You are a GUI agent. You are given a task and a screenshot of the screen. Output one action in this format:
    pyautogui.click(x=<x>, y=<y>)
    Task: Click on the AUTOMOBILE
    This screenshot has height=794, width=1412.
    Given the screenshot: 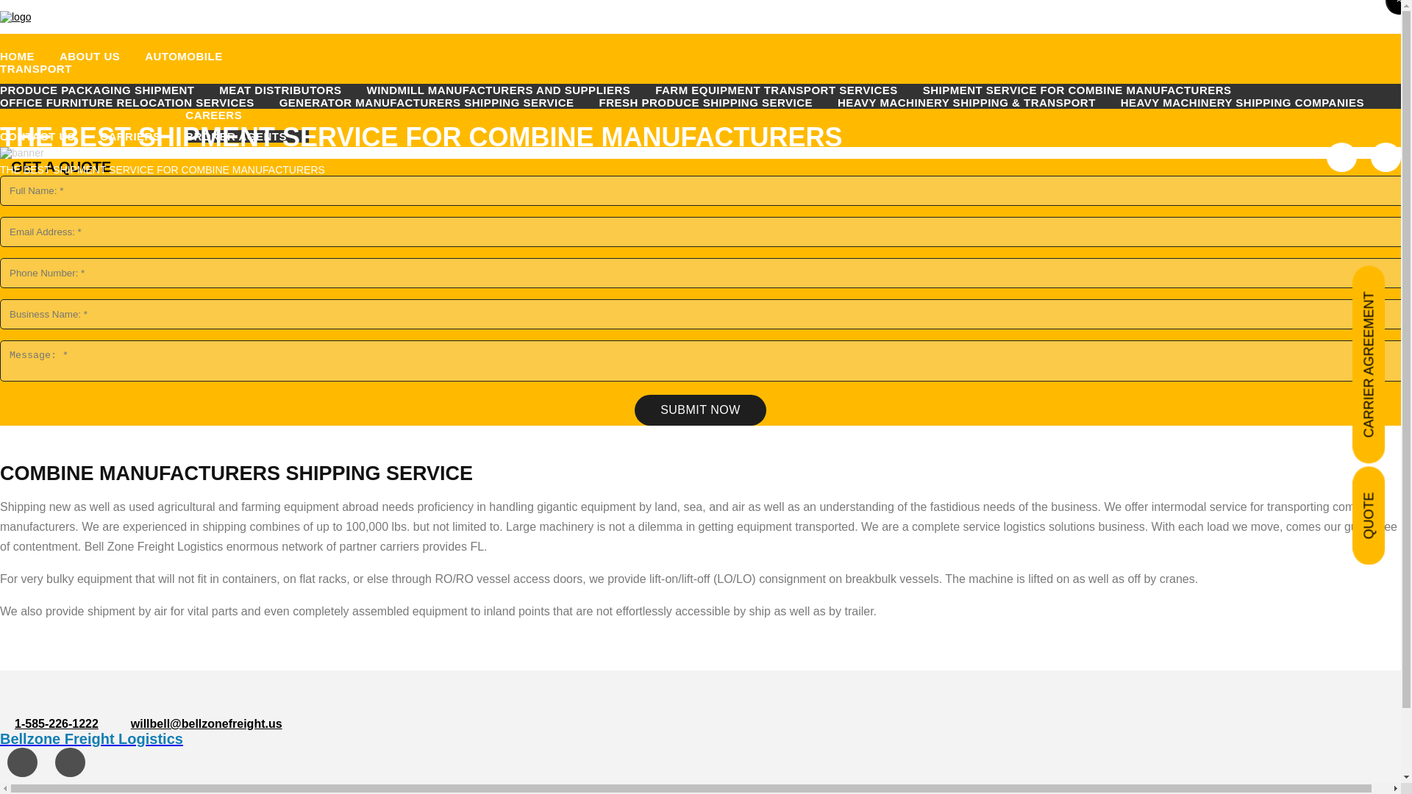 What is the action you would take?
    pyautogui.click(x=194, y=56)
    